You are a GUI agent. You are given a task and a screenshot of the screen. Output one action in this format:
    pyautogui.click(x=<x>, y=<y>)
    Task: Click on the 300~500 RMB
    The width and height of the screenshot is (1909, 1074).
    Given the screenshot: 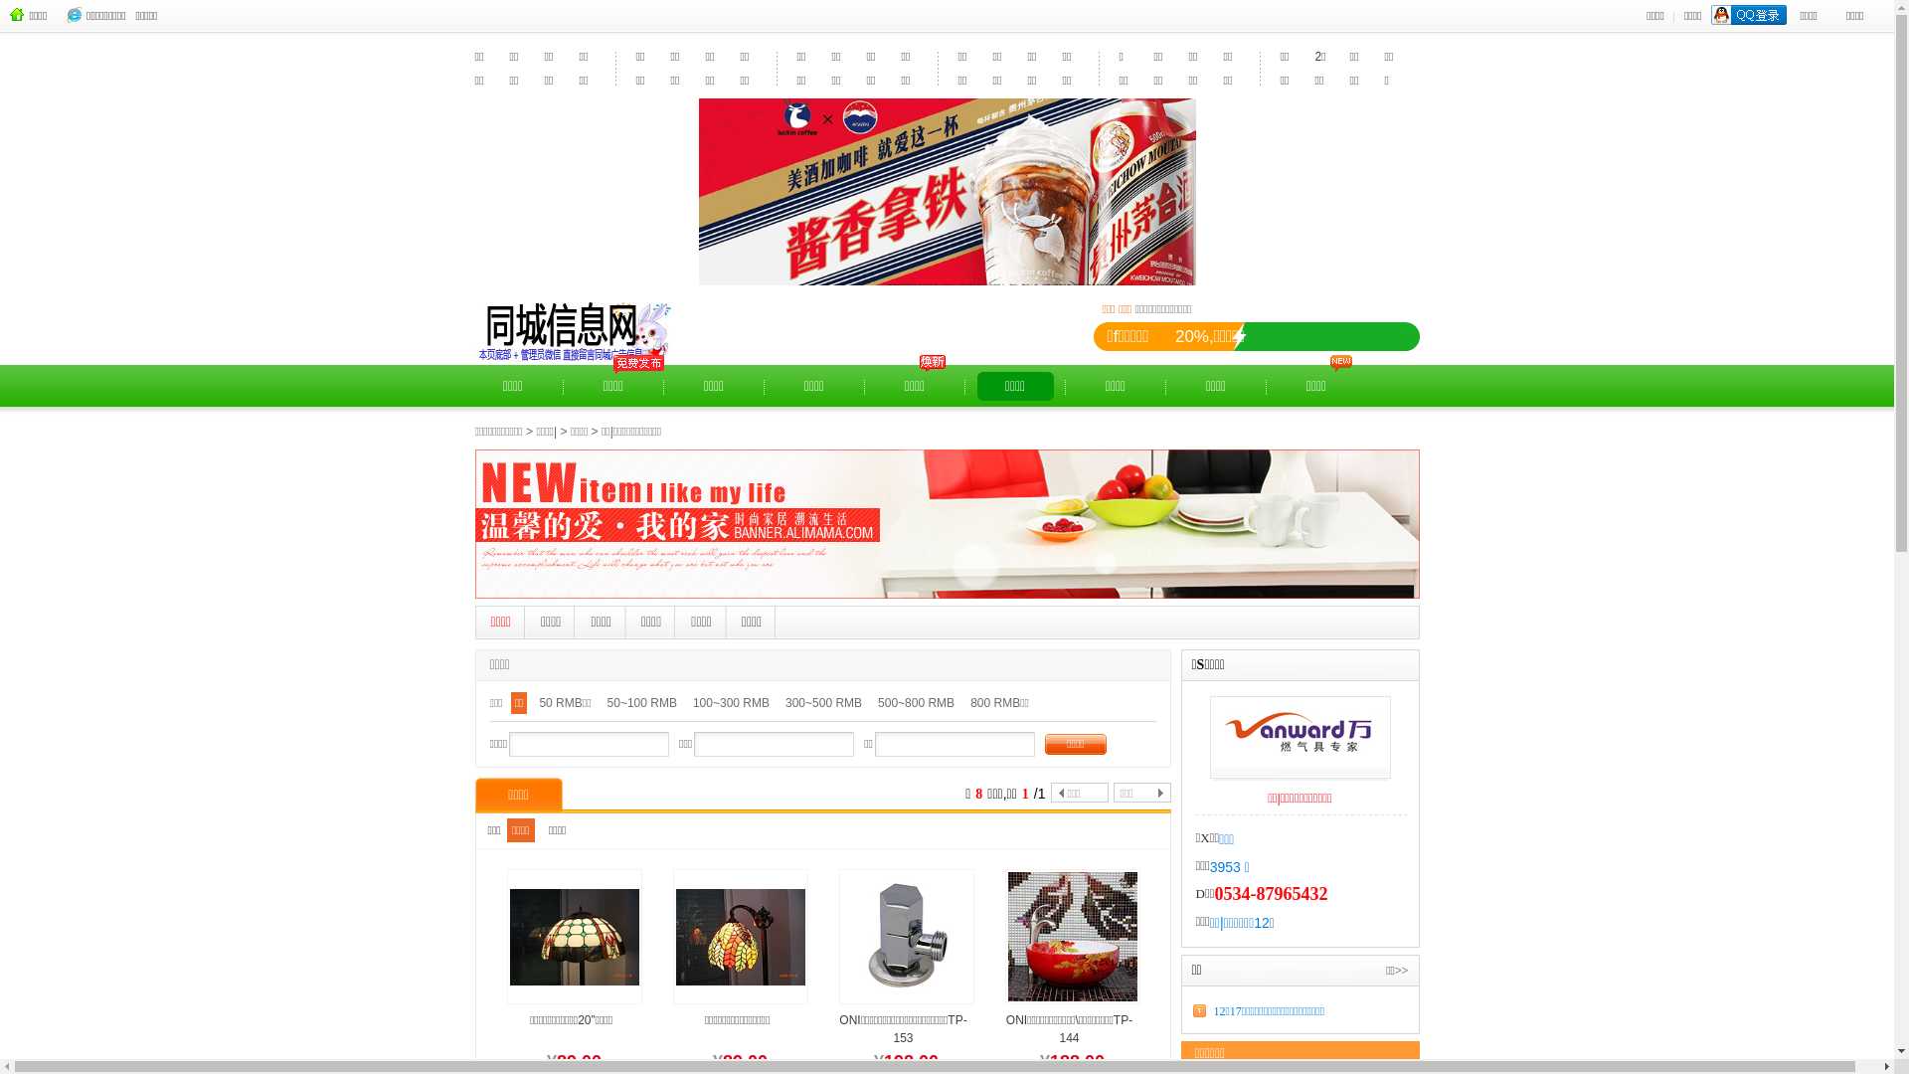 What is the action you would take?
    pyautogui.click(x=823, y=732)
    